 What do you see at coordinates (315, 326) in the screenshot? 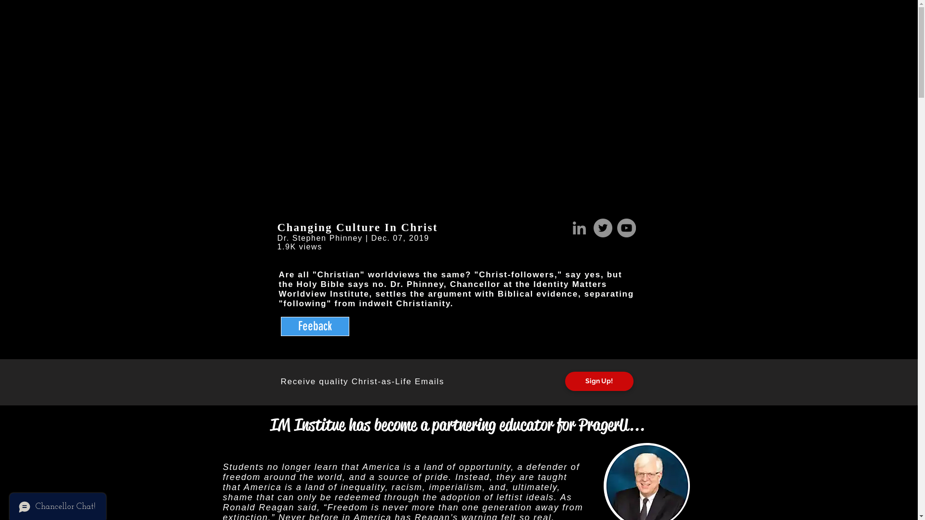
I see `Feeback` at bounding box center [315, 326].